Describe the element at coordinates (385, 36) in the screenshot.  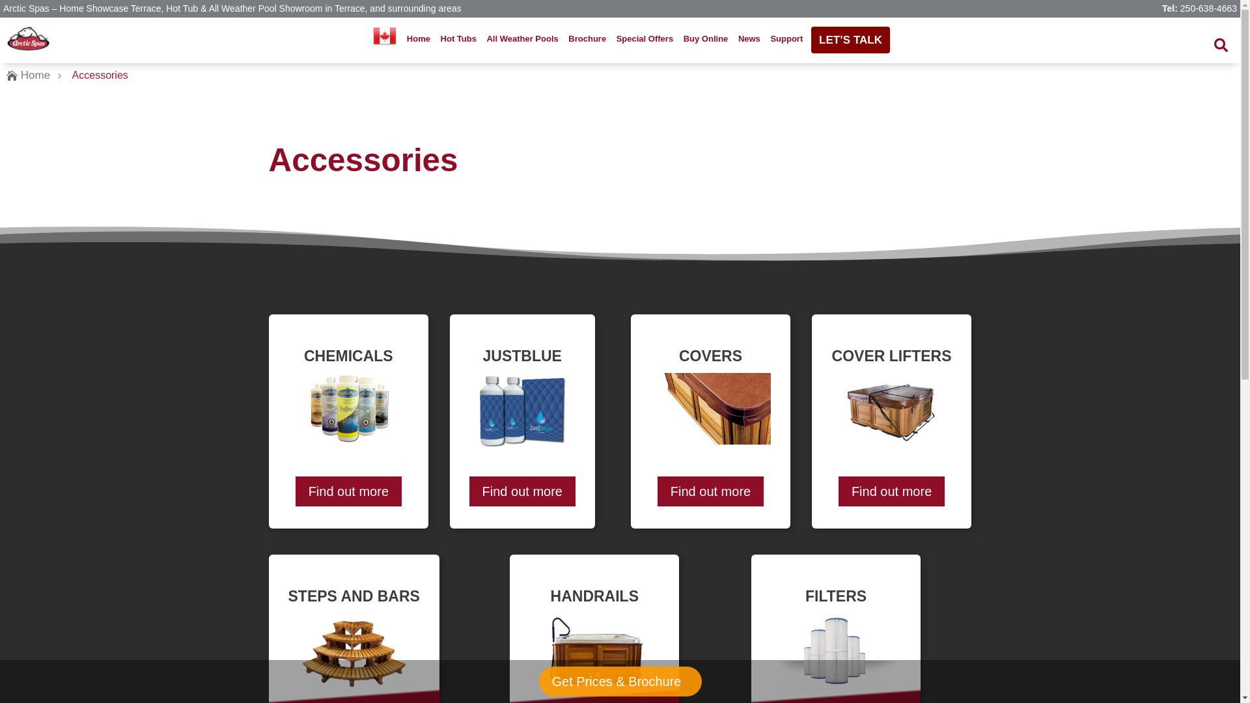
I see `Choose Your Location` at that location.